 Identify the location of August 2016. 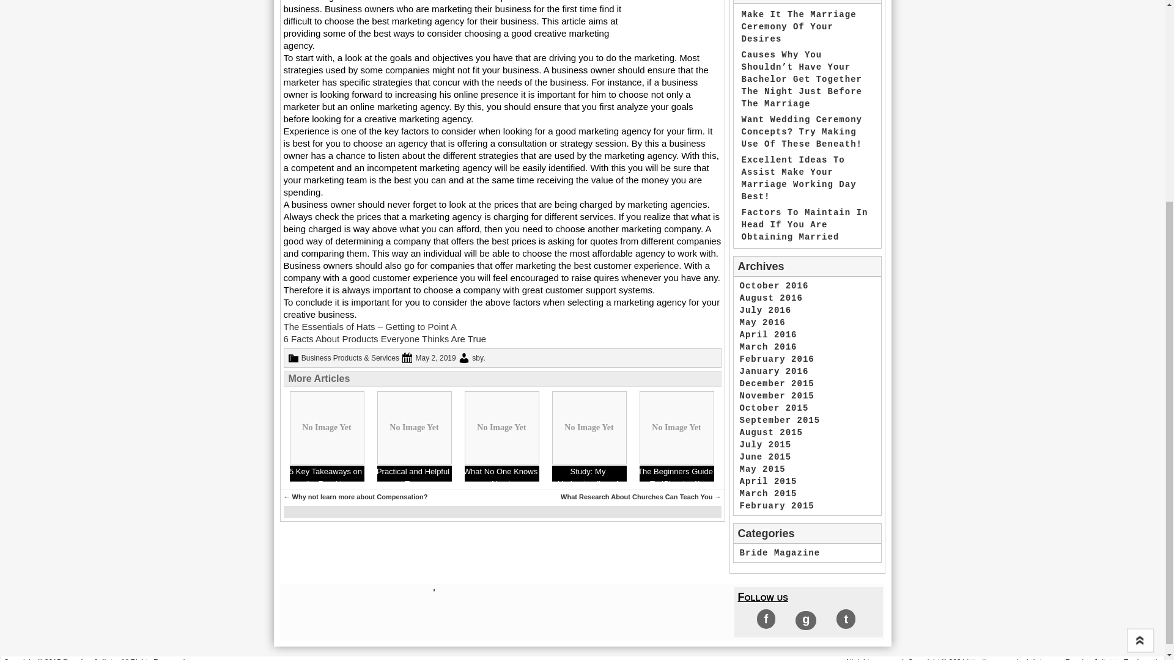
(771, 298).